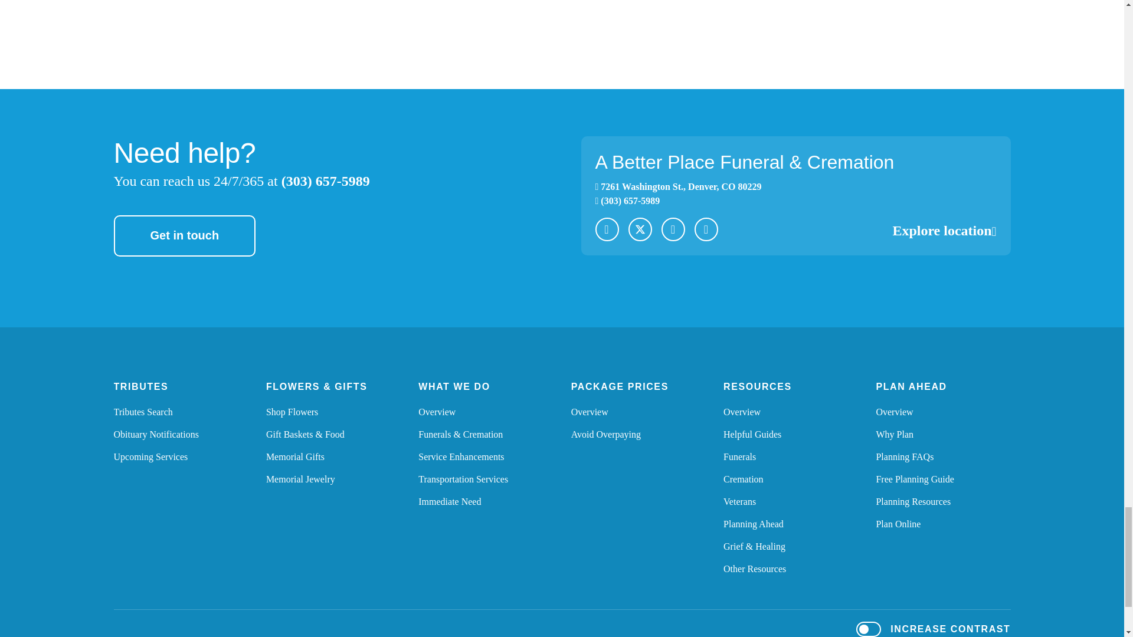 Image resolution: width=1133 pixels, height=637 pixels. Describe the element at coordinates (156, 434) in the screenshot. I see `Tributes Search` at that location.